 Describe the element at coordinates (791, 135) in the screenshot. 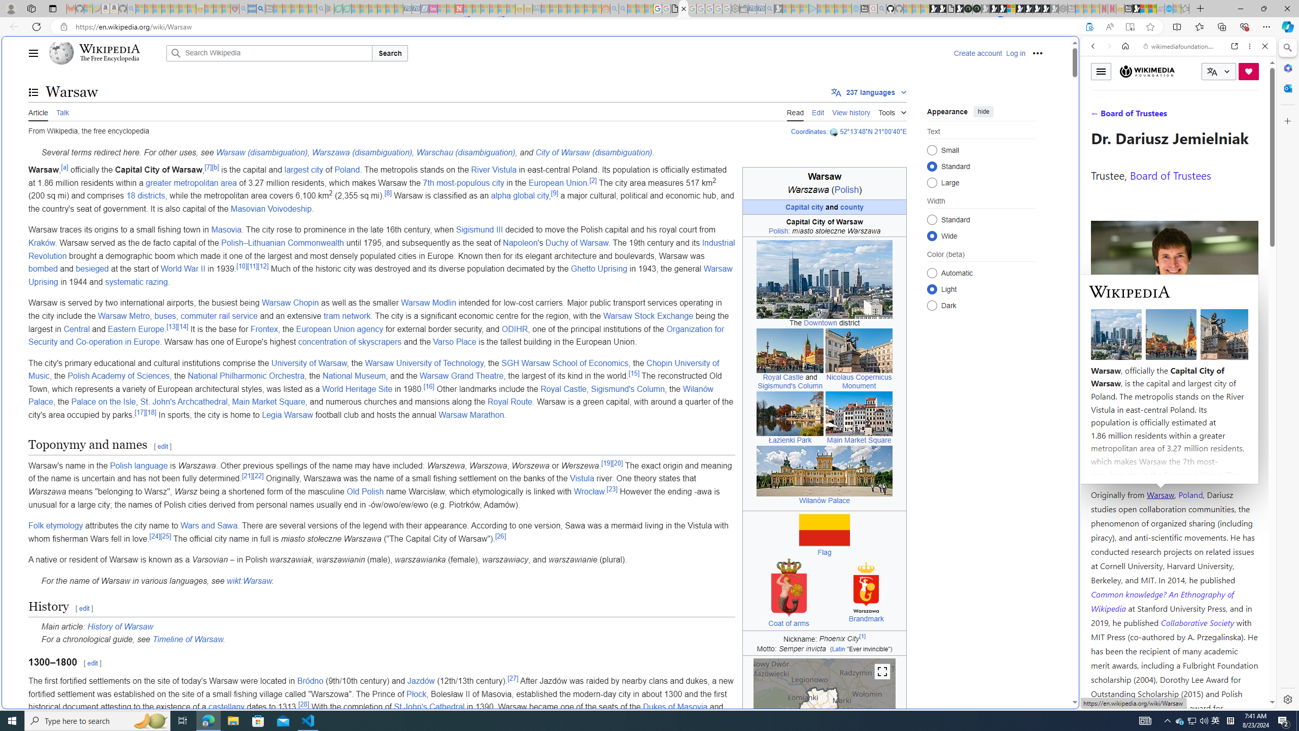

I see `Tabs you've opened` at that location.